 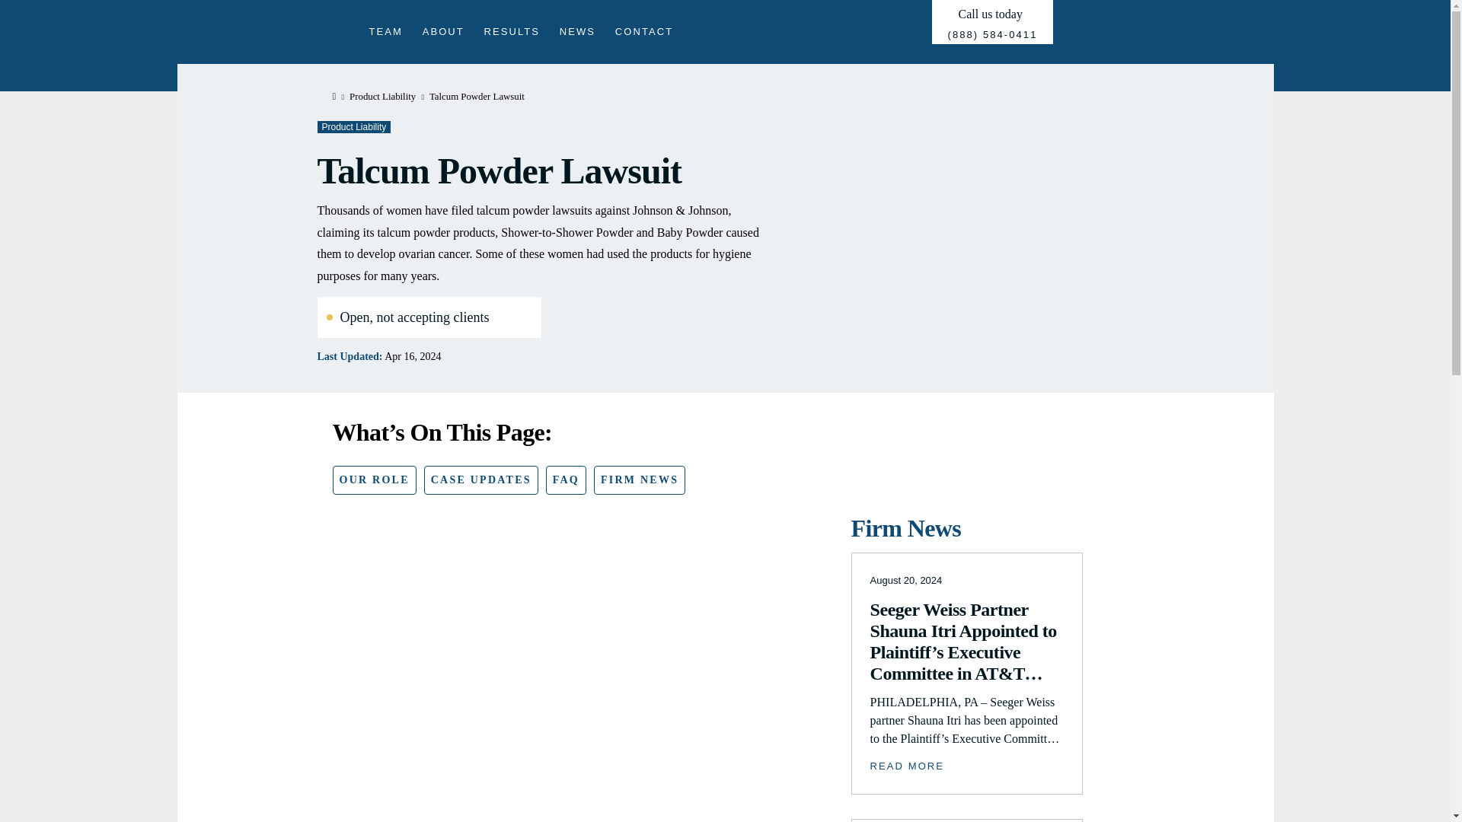 I want to click on FAQ, so click(x=565, y=480).